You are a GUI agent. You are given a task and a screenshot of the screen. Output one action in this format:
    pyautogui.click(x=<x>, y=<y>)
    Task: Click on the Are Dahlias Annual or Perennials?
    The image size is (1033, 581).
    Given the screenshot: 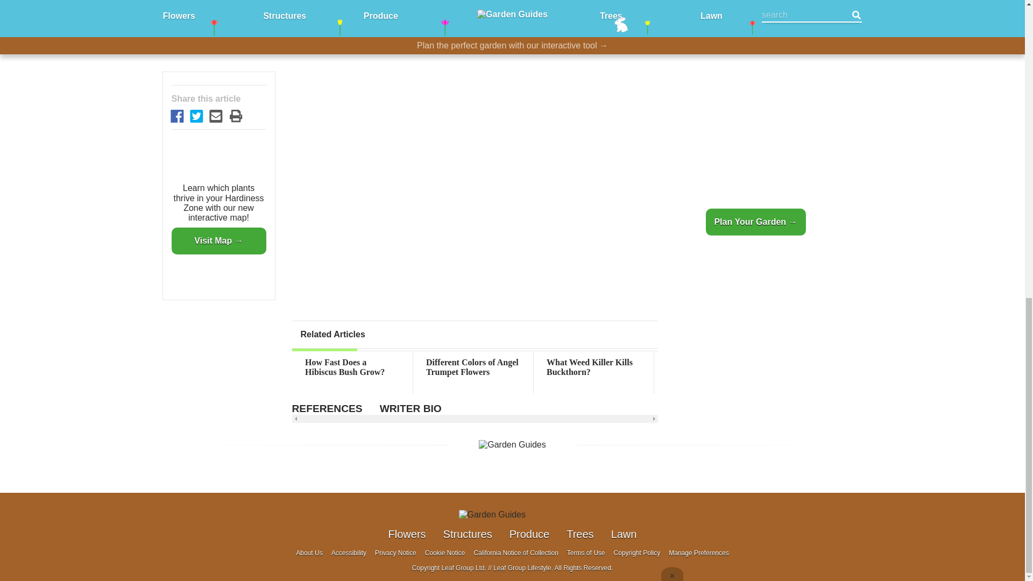 What is the action you would take?
    pyautogui.click(x=713, y=367)
    